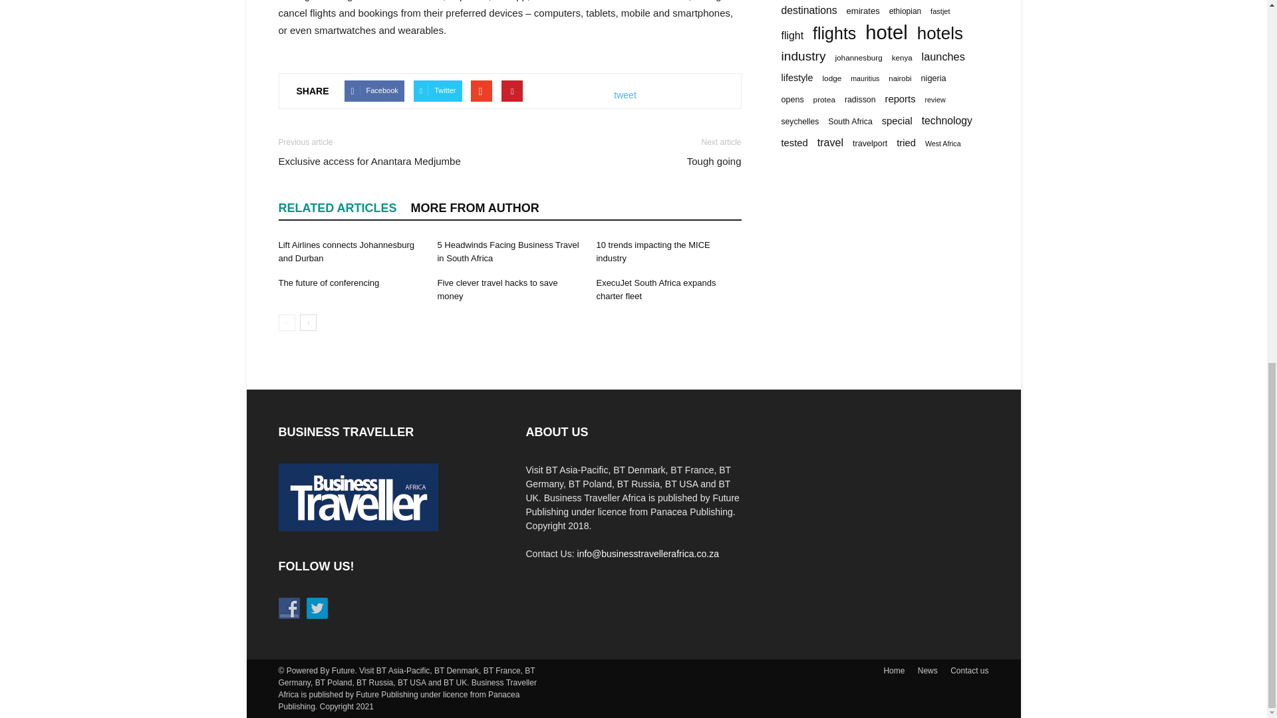  What do you see at coordinates (496, 289) in the screenshot?
I see `Five clever travel hacks to save money` at bounding box center [496, 289].